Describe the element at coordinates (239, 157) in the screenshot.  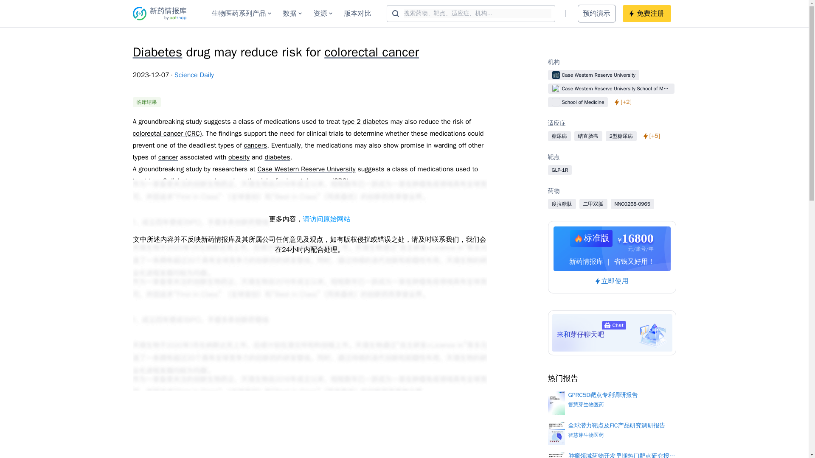
I see `obesity` at that location.